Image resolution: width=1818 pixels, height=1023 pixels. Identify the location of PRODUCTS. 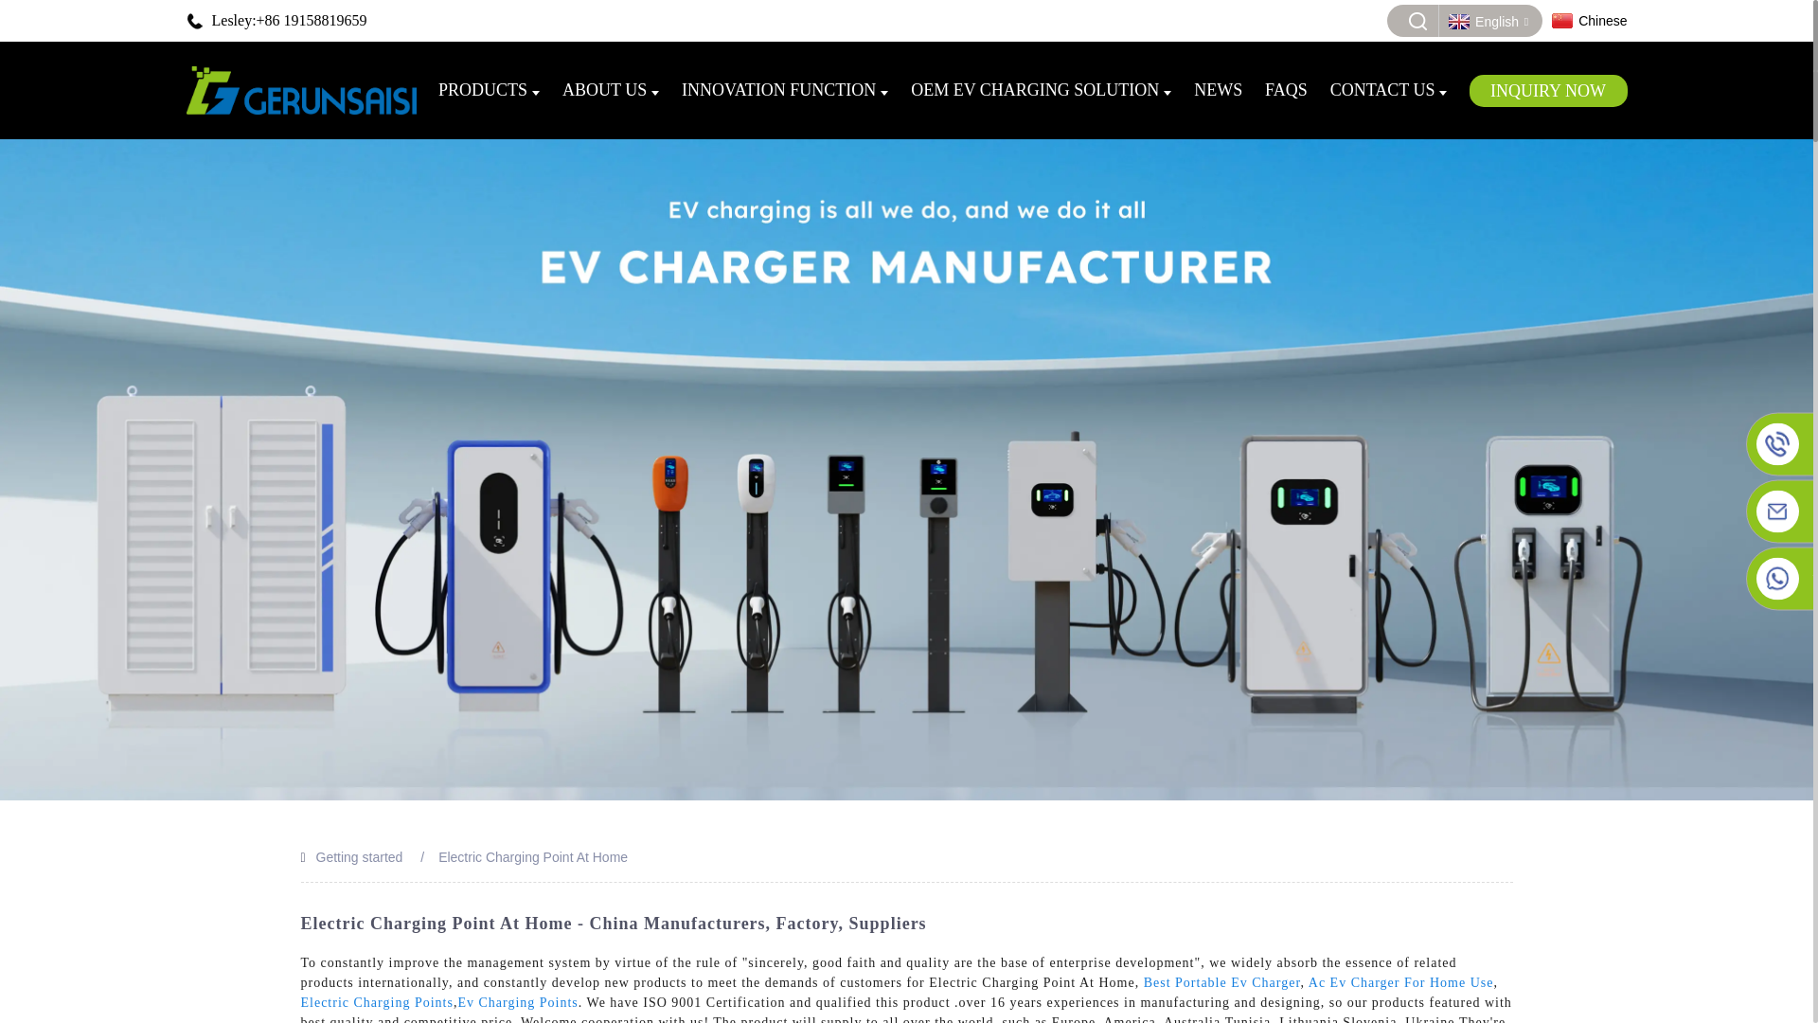
(489, 89).